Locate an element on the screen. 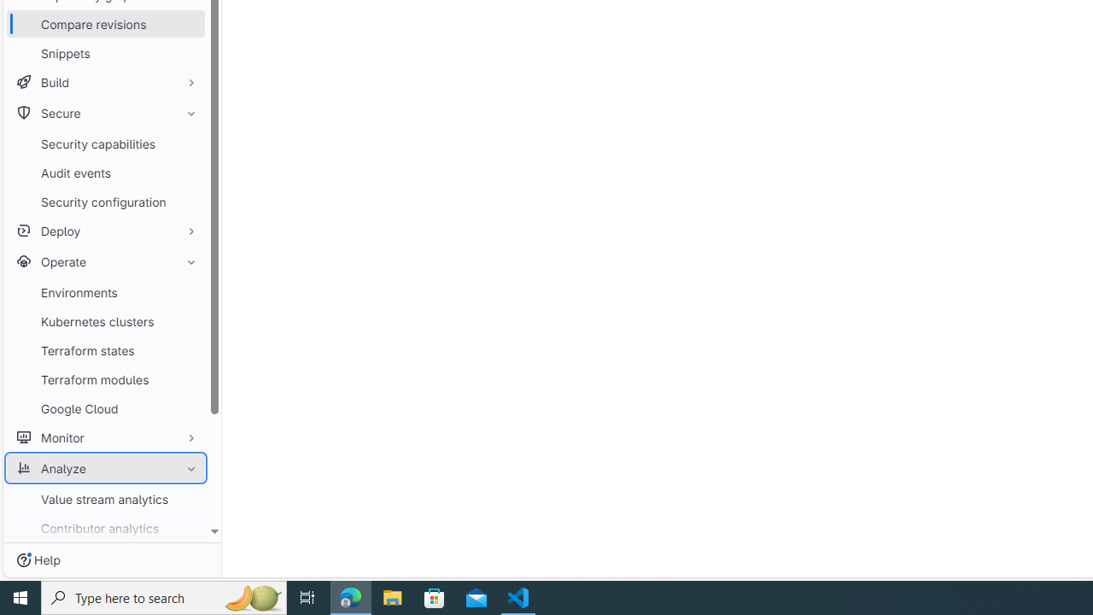 The image size is (1093, 615). Pin Audit events is located at coordinates (187, 173).